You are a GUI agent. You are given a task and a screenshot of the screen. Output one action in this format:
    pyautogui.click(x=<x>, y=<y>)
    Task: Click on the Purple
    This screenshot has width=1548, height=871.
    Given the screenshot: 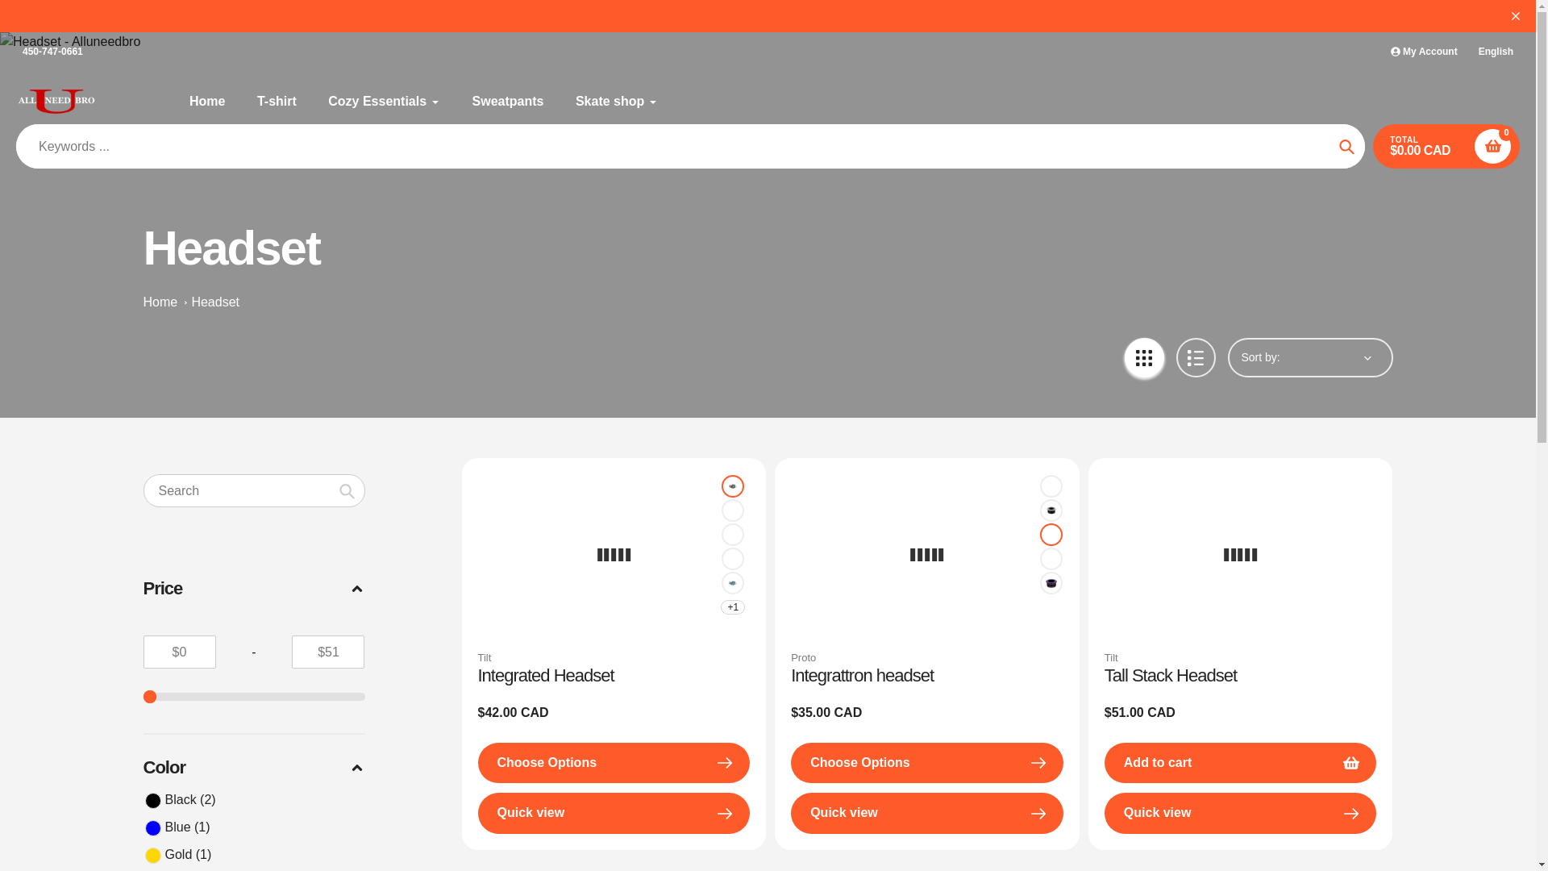 What is the action you would take?
    pyautogui.click(x=1051, y=582)
    